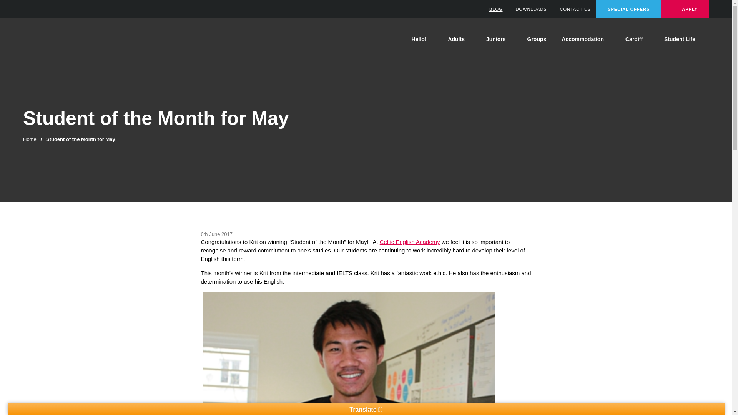 Image resolution: width=738 pixels, height=415 pixels. Describe the element at coordinates (571, 9) in the screenshot. I see `CONTACT US` at that location.